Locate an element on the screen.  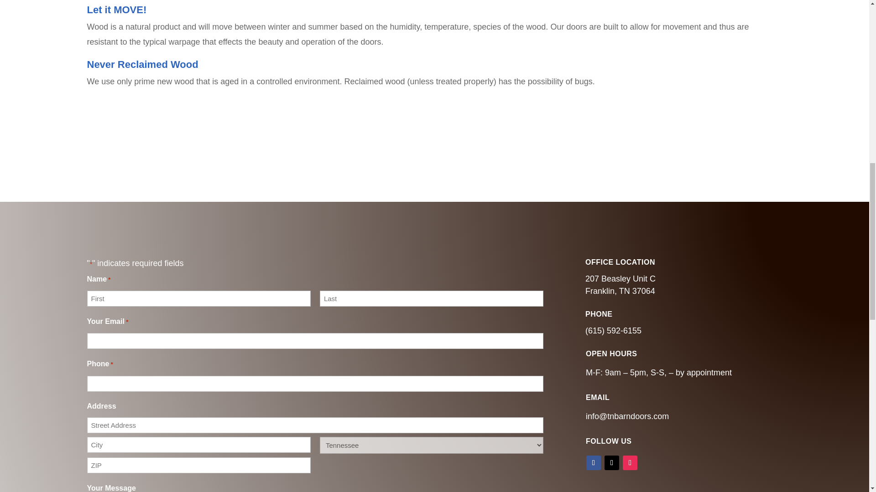
Follow on X is located at coordinates (611, 463).